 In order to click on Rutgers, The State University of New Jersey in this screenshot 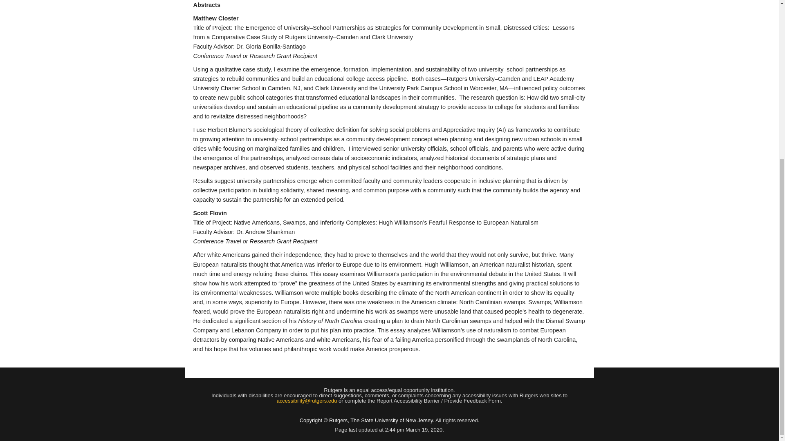, I will do `click(381, 420)`.